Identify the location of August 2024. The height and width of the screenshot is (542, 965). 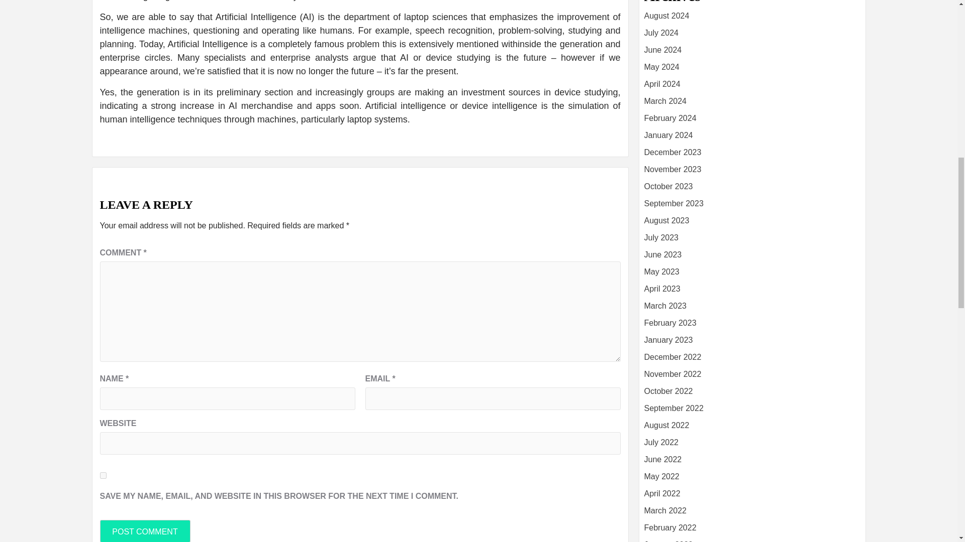
(667, 15).